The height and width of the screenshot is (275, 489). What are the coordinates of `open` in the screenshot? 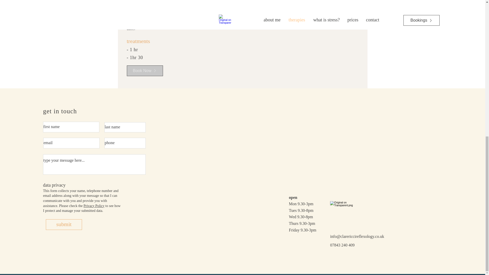 It's located at (293, 197).